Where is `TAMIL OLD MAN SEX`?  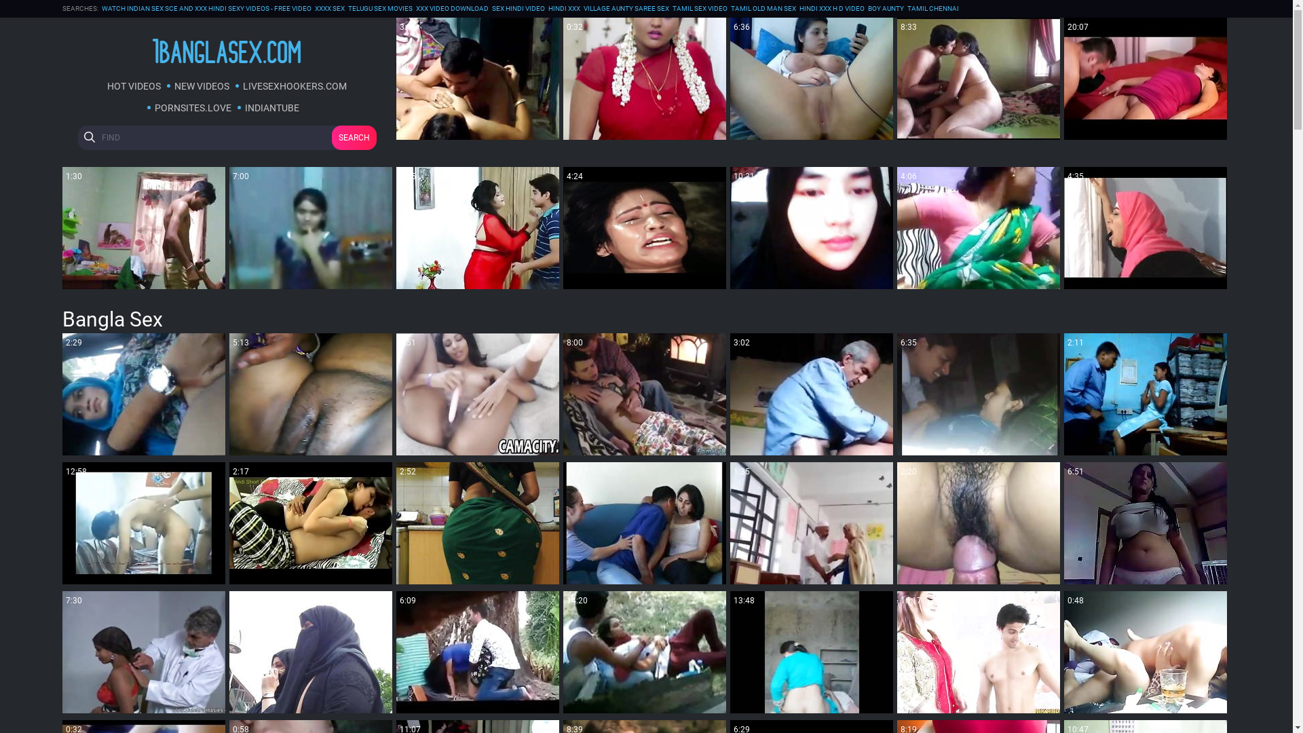 TAMIL OLD MAN SEX is located at coordinates (763, 9).